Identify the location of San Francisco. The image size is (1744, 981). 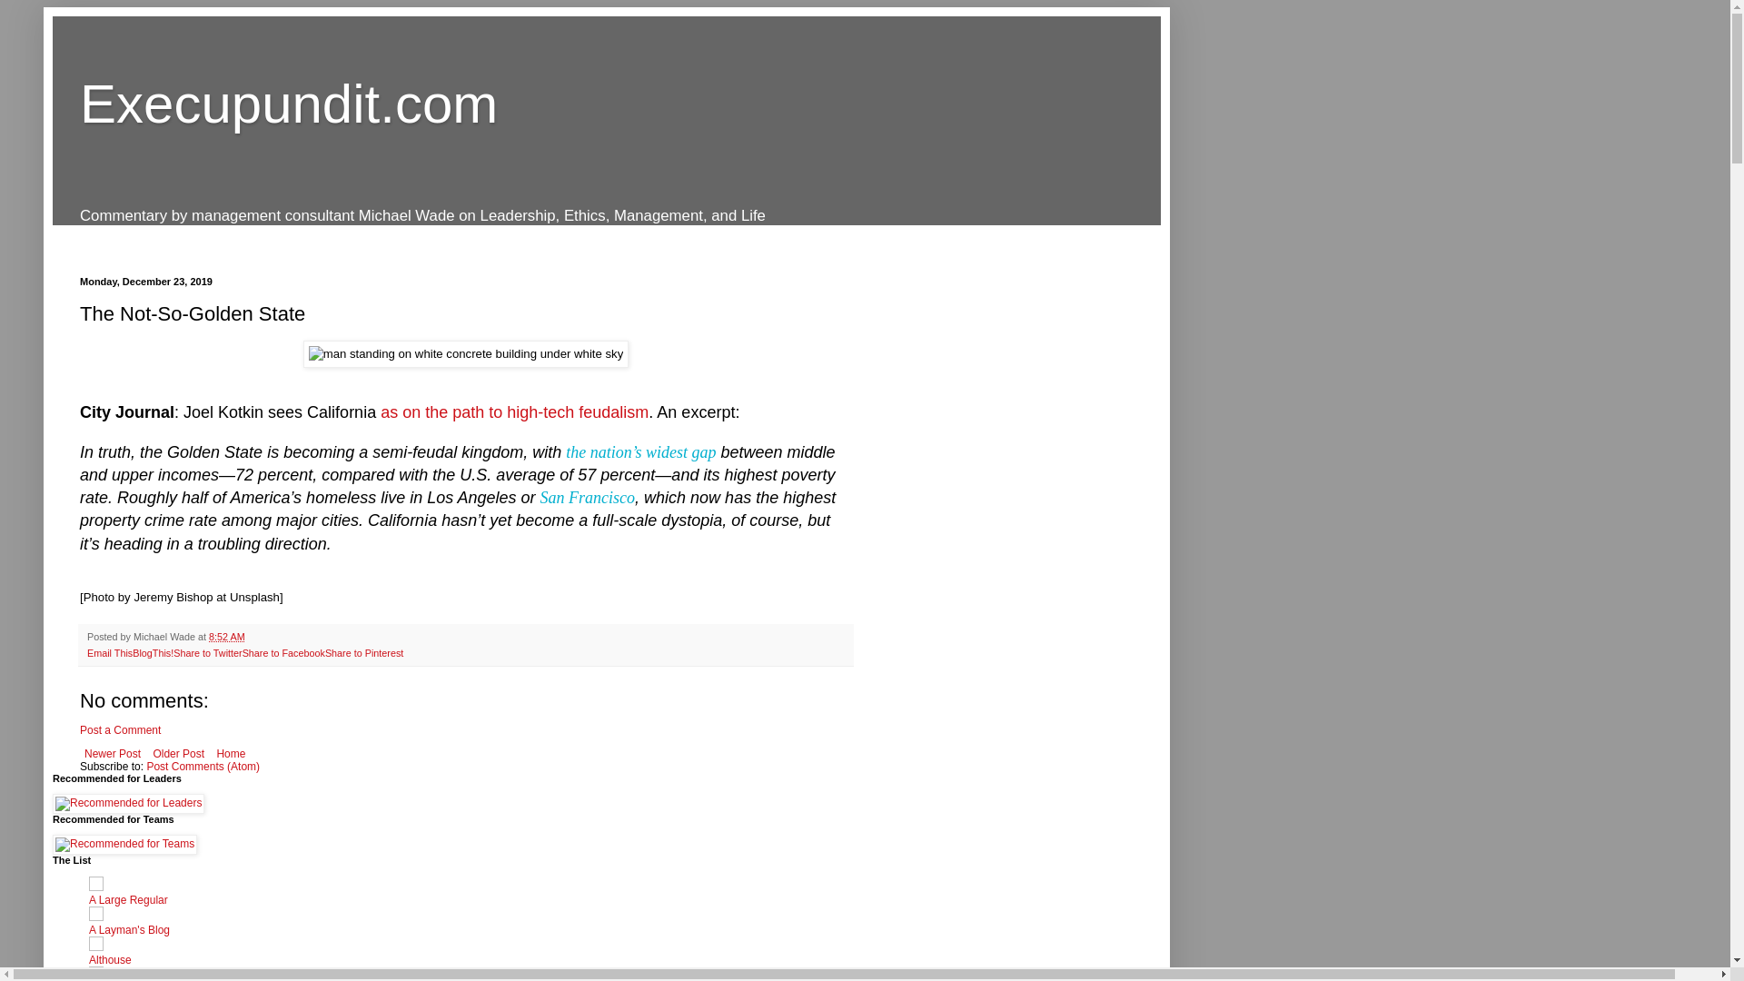
(587, 498).